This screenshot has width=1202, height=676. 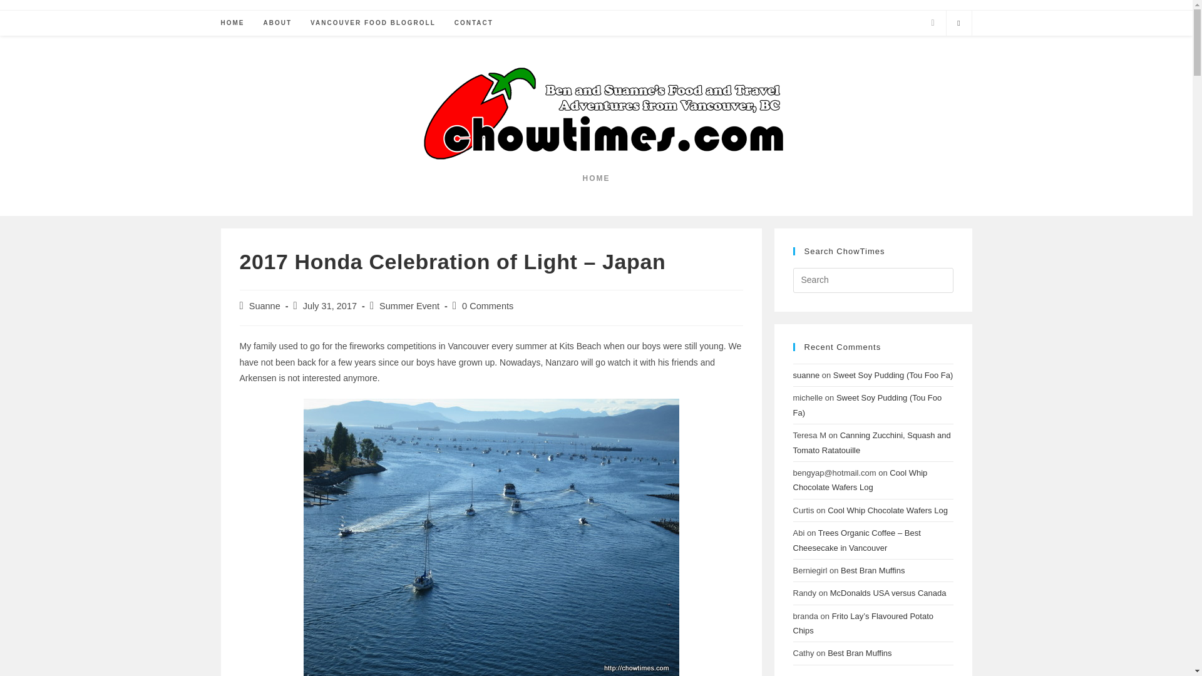 I want to click on Summer Event, so click(x=409, y=305).